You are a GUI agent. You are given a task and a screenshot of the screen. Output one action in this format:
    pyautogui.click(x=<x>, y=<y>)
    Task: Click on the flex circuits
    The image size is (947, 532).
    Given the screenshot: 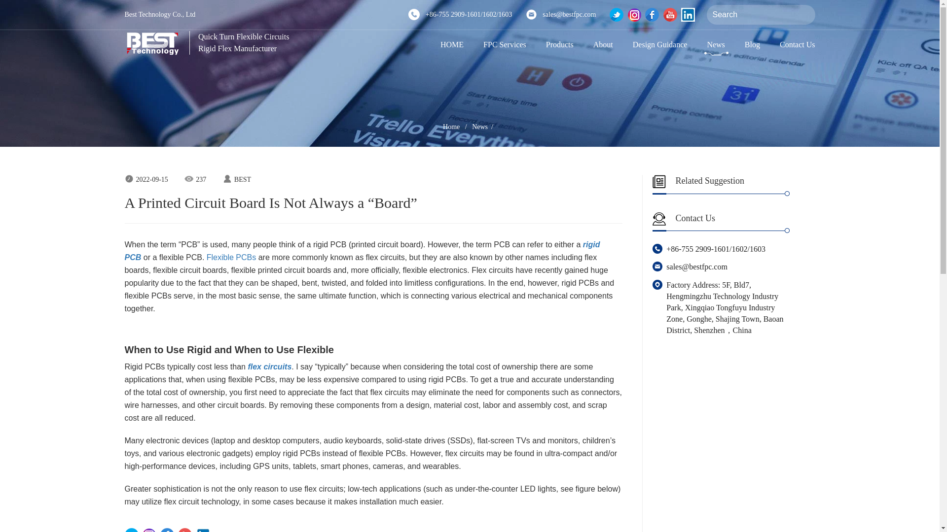 What is the action you would take?
    pyautogui.click(x=269, y=366)
    